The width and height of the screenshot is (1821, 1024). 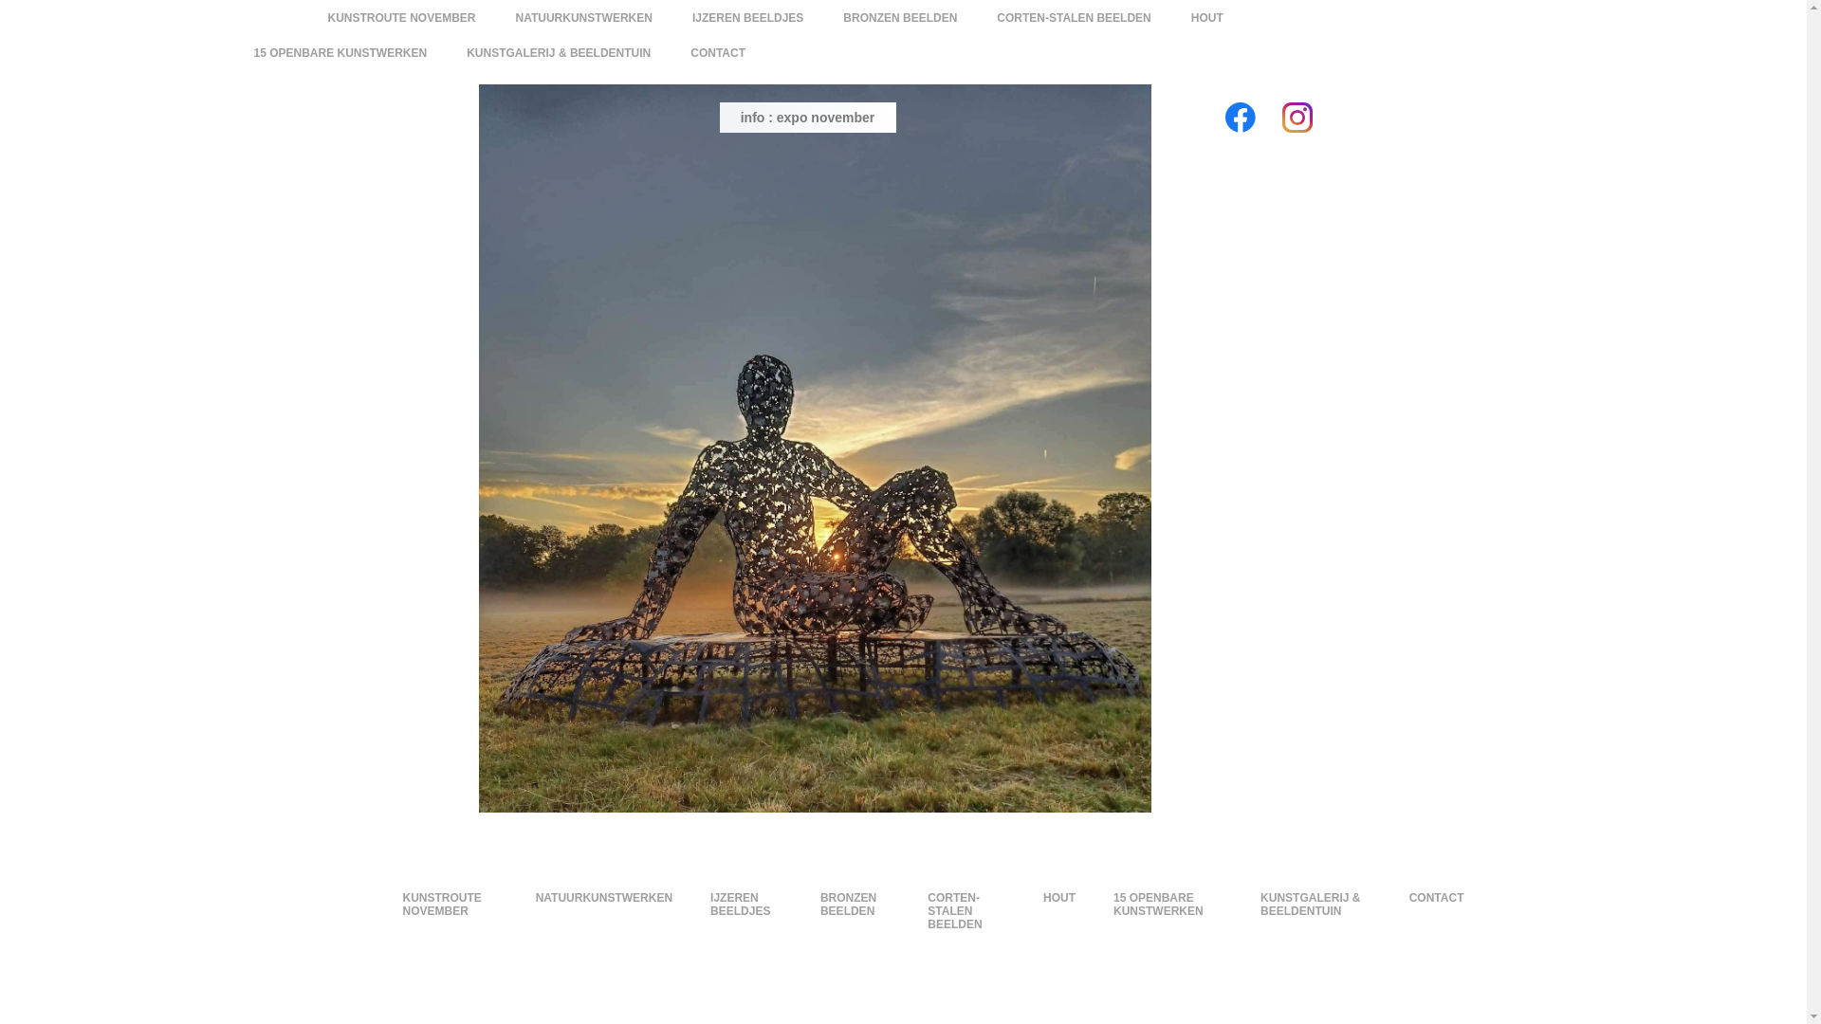 I want to click on 15 OPENBARE KUNSTWERKEN, so click(x=1168, y=905).